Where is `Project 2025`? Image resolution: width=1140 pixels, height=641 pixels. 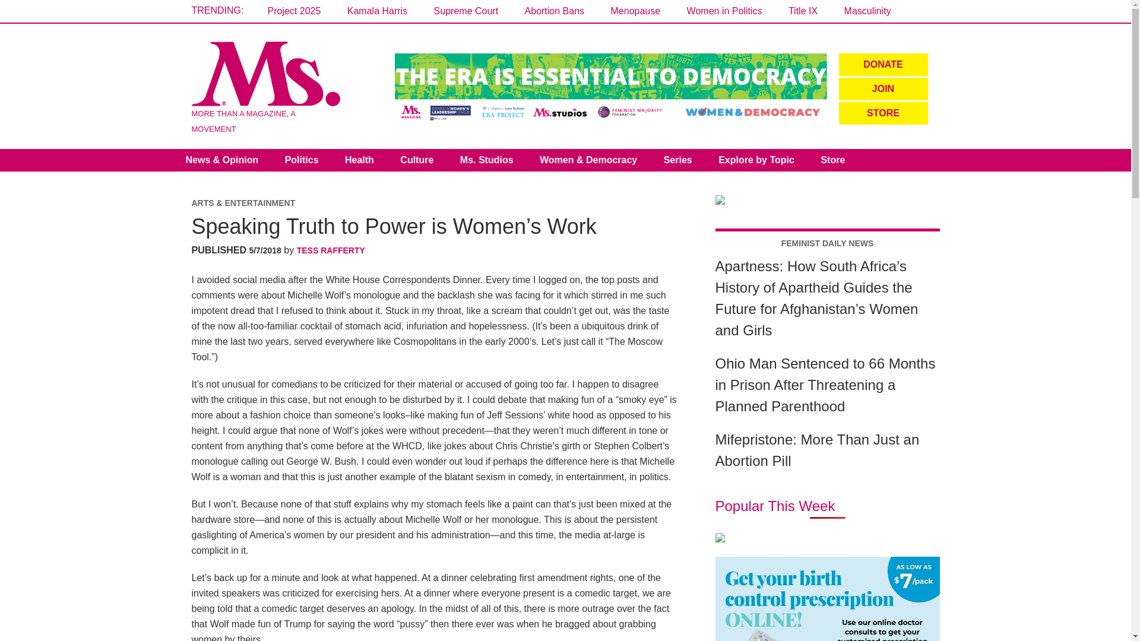 Project 2025 is located at coordinates (293, 11).